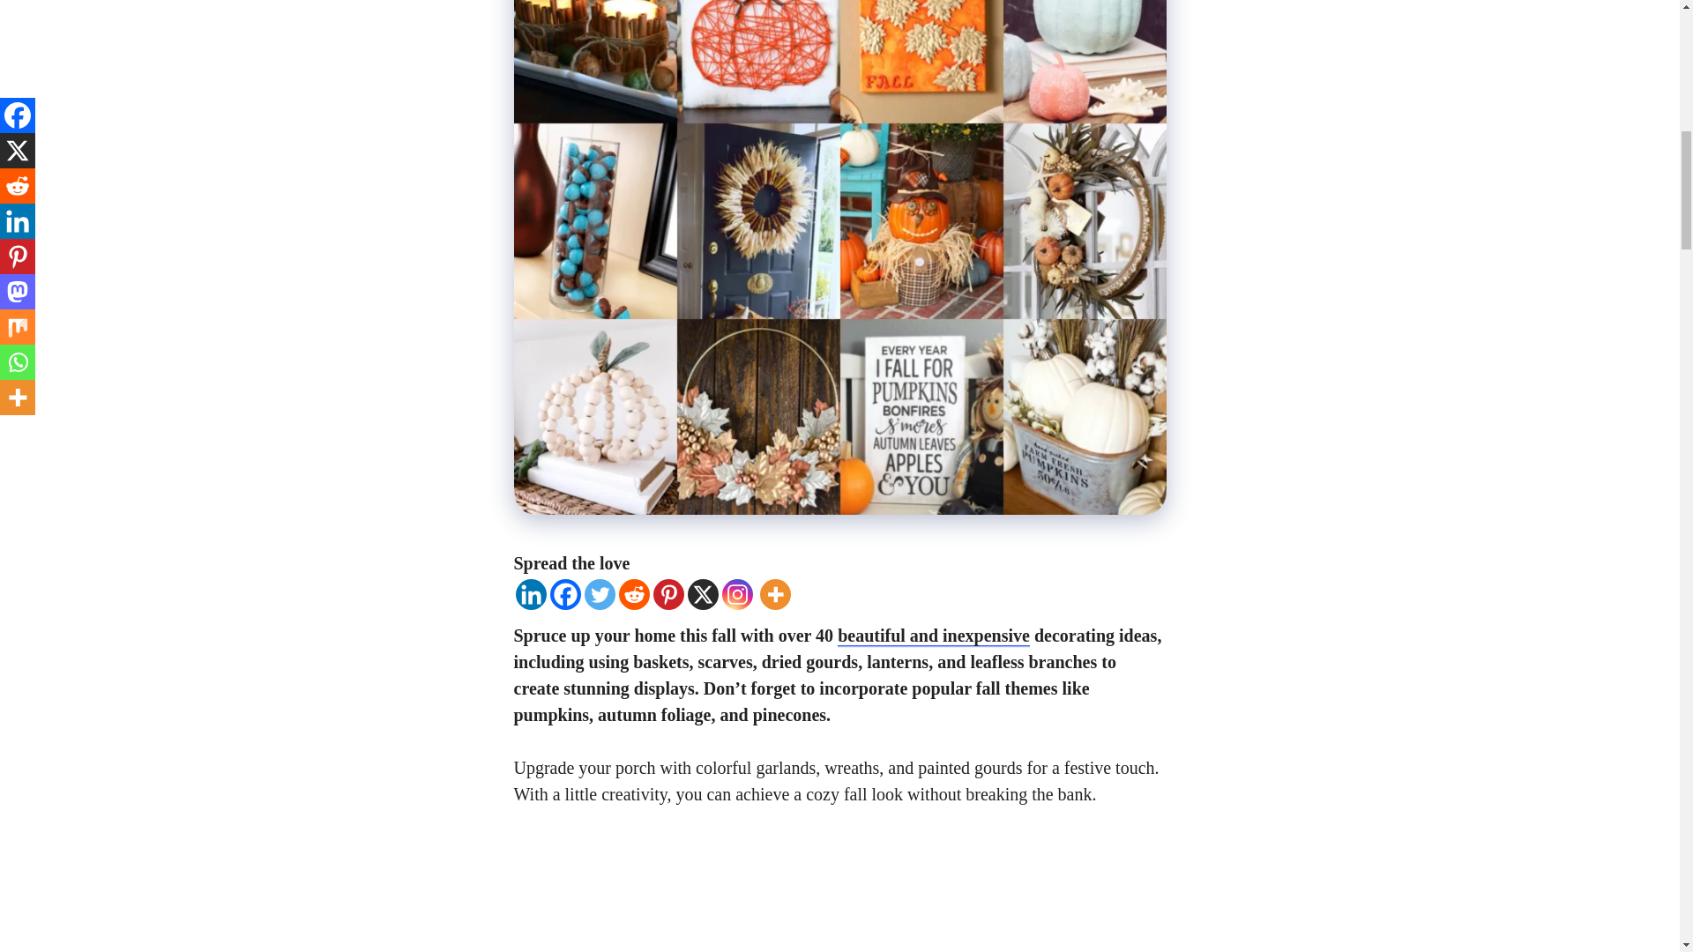 The height and width of the screenshot is (952, 1693). Describe the element at coordinates (735, 594) in the screenshot. I see `Instagram` at that location.